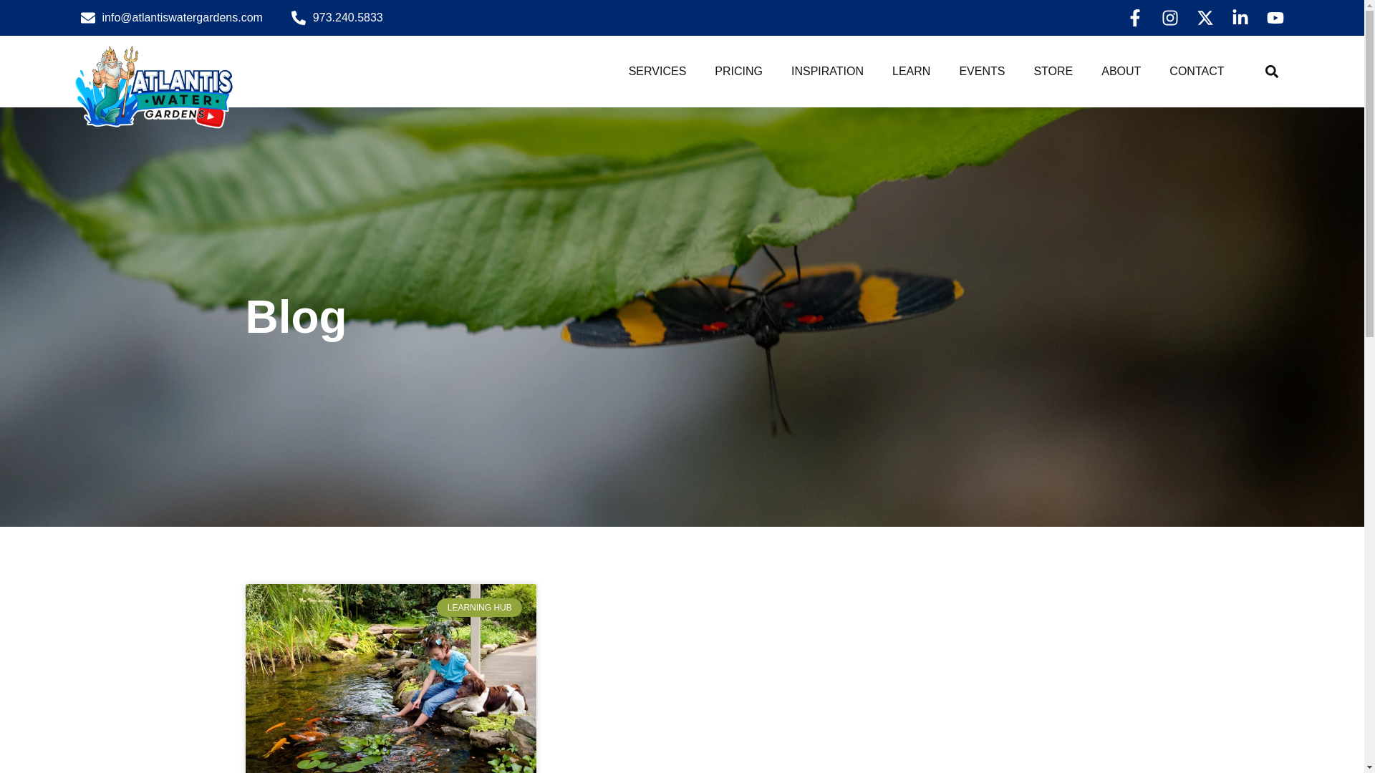 This screenshot has height=773, width=1375. What do you see at coordinates (657, 72) in the screenshot?
I see `SERVICES` at bounding box center [657, 72].